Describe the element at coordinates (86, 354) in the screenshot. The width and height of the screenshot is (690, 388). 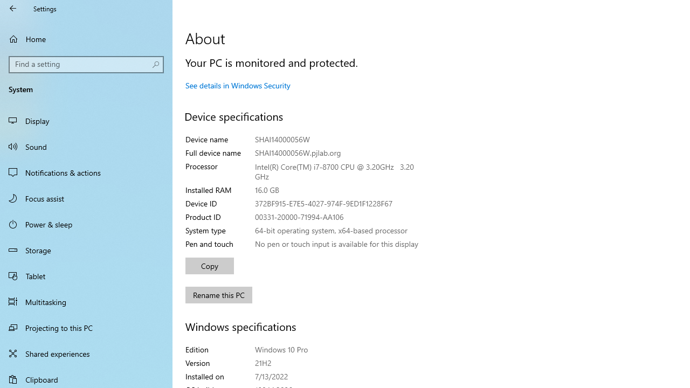
I see `Shared experiences` at that location.